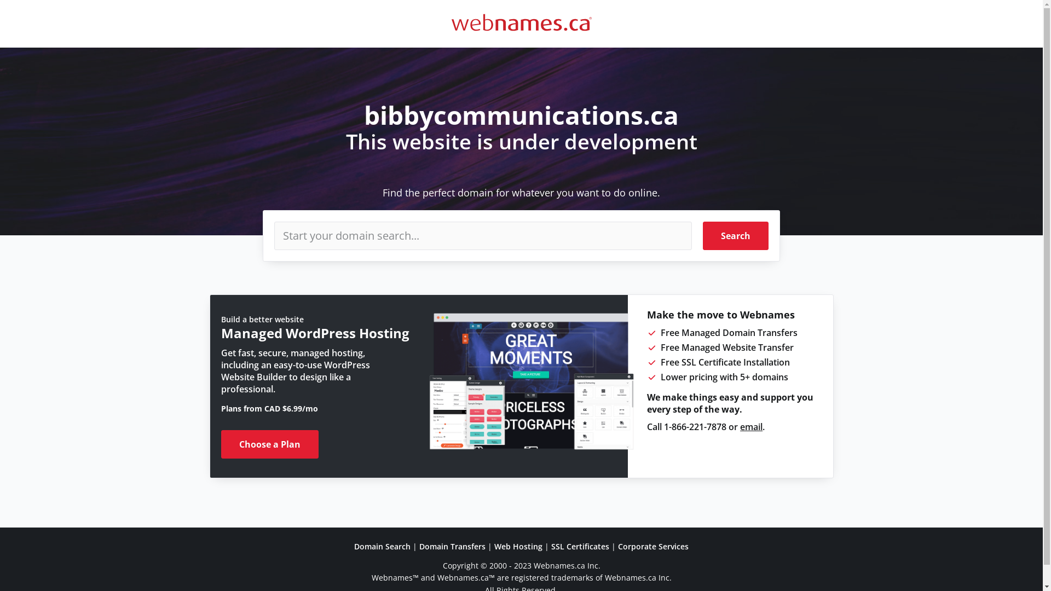 This screenshot has height=591, width=1051. I want to click on Search, so click(736, 236).